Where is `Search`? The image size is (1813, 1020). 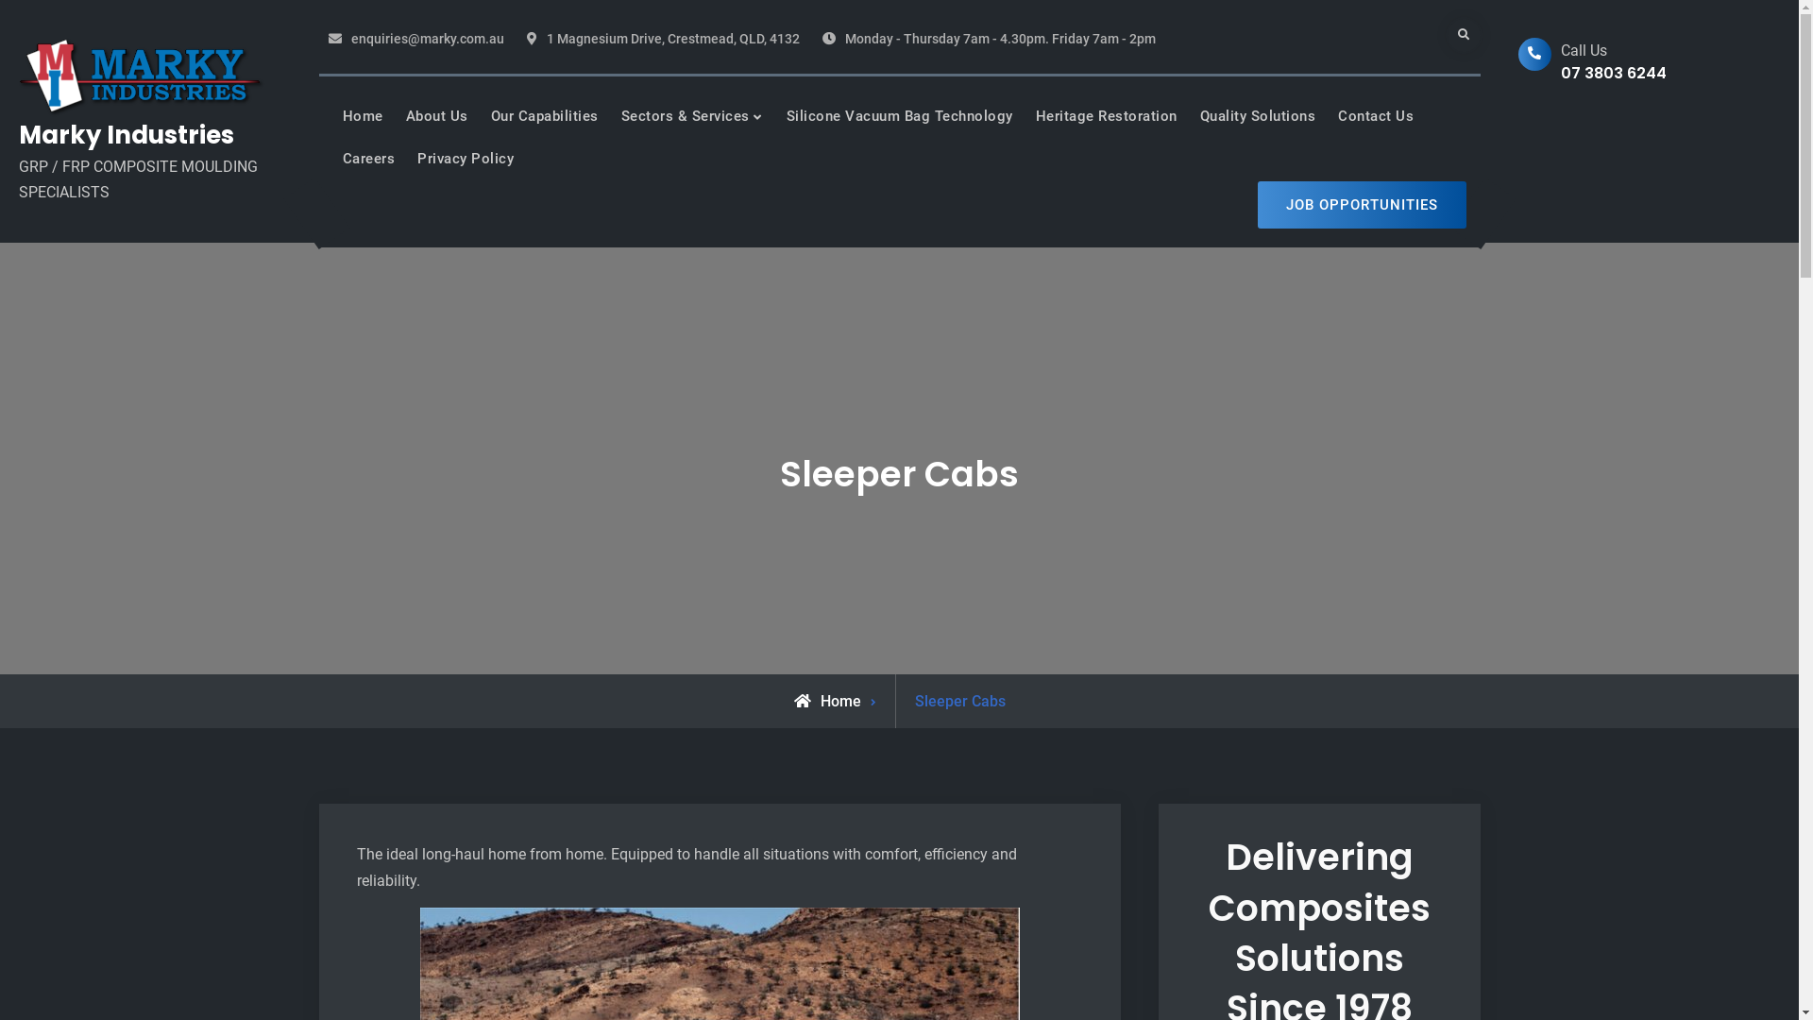 Search is located at coordinates (1464, 36).